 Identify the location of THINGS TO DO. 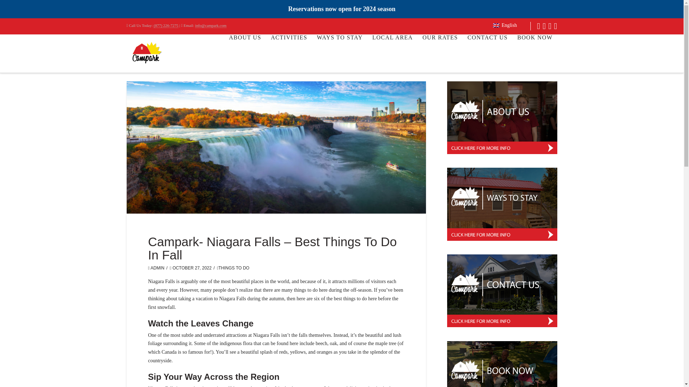
(233, 268).